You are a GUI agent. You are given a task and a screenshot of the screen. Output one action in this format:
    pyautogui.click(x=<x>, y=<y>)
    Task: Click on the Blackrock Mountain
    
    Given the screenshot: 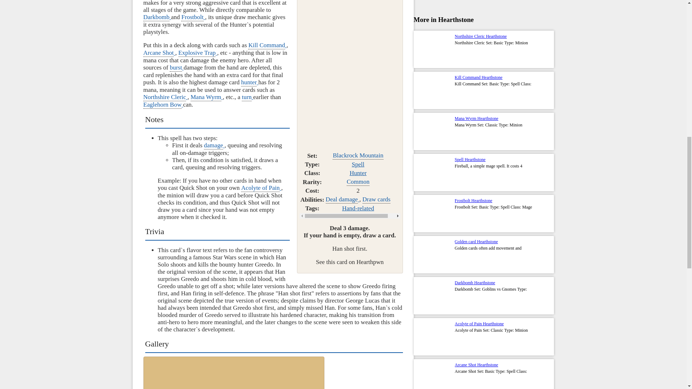 What is the action you would take?
    pyautogui.click(x=358, y=155)
    